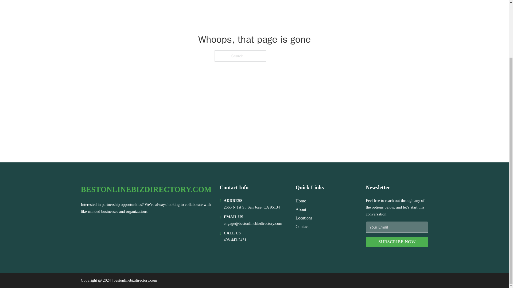  I want to click on Locations, so click(304, 218).